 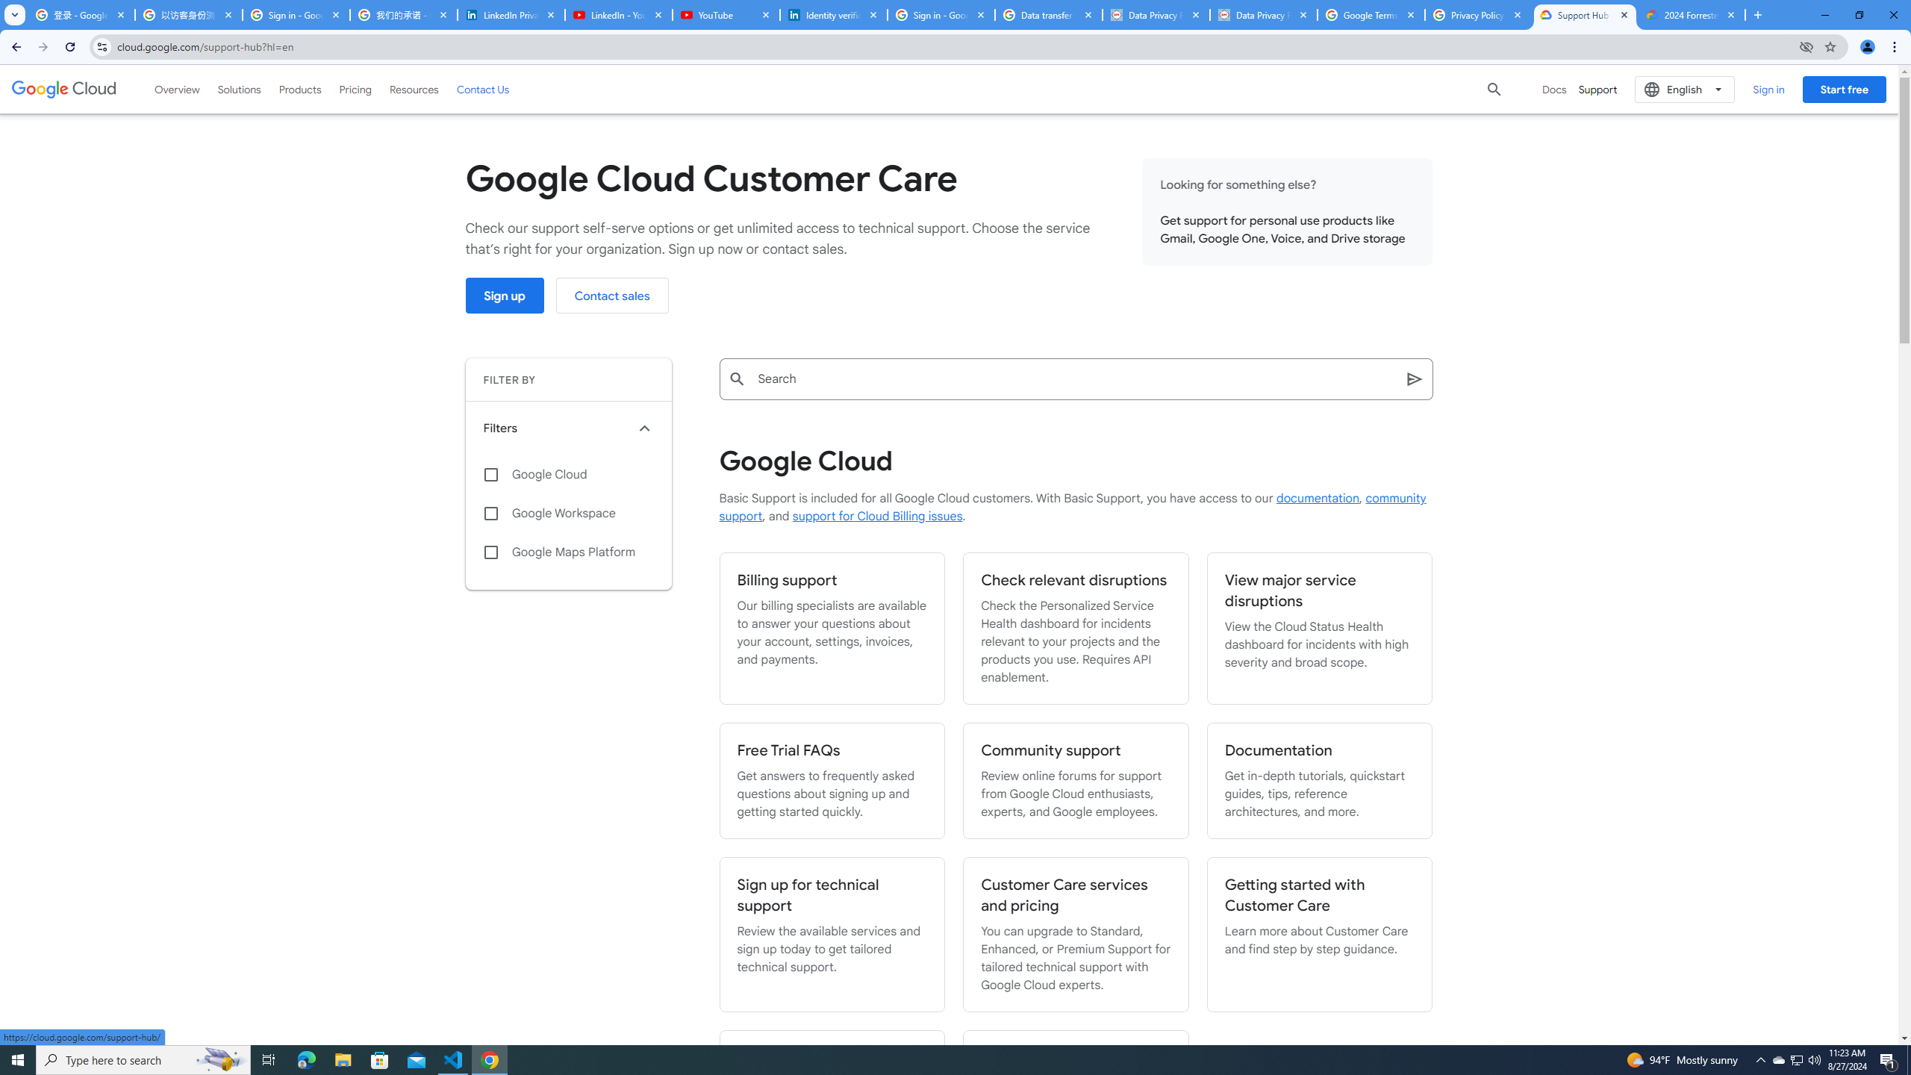 What do you see at coordinates (9, 7) in the screenshot?
I see `System` at bounding box center [9, 7].